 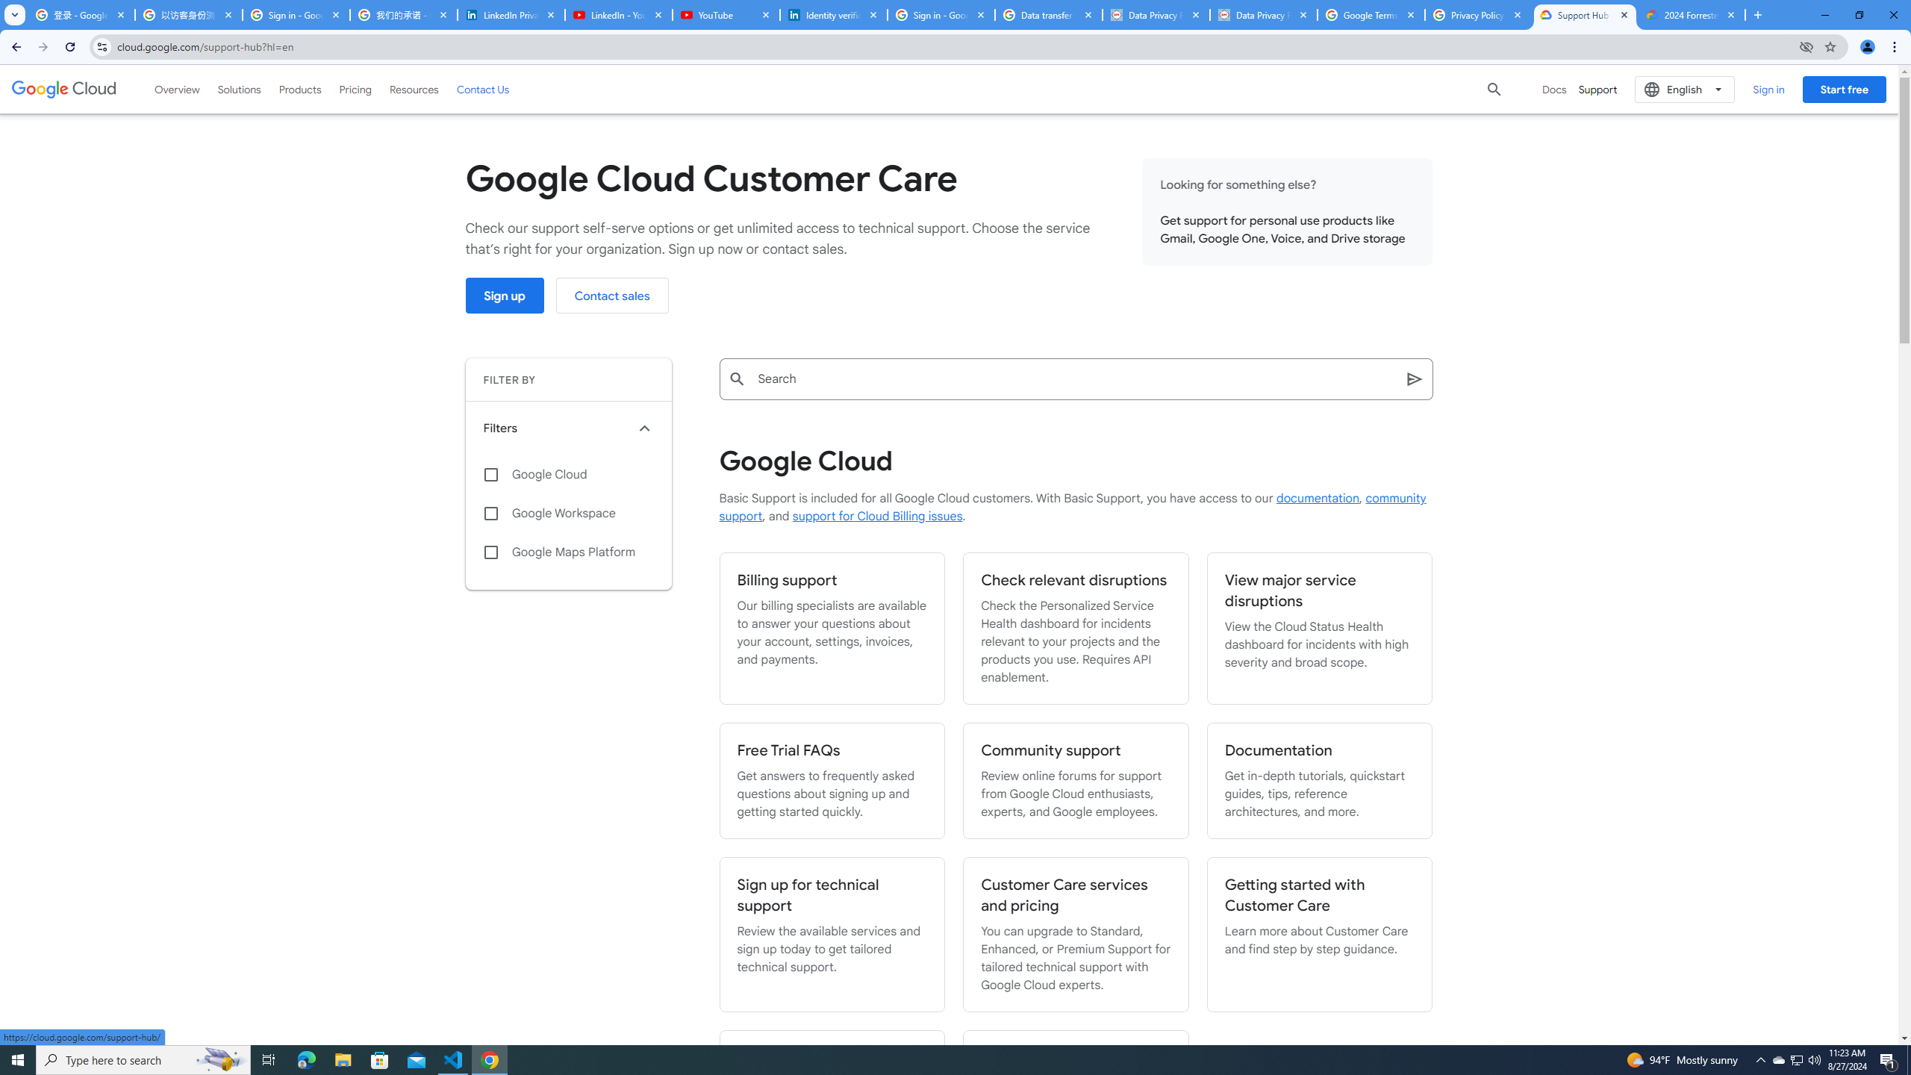 What do you see at coordinates (9, 7) in the screenshot?
I see `System` at bounding box center [9, 7].